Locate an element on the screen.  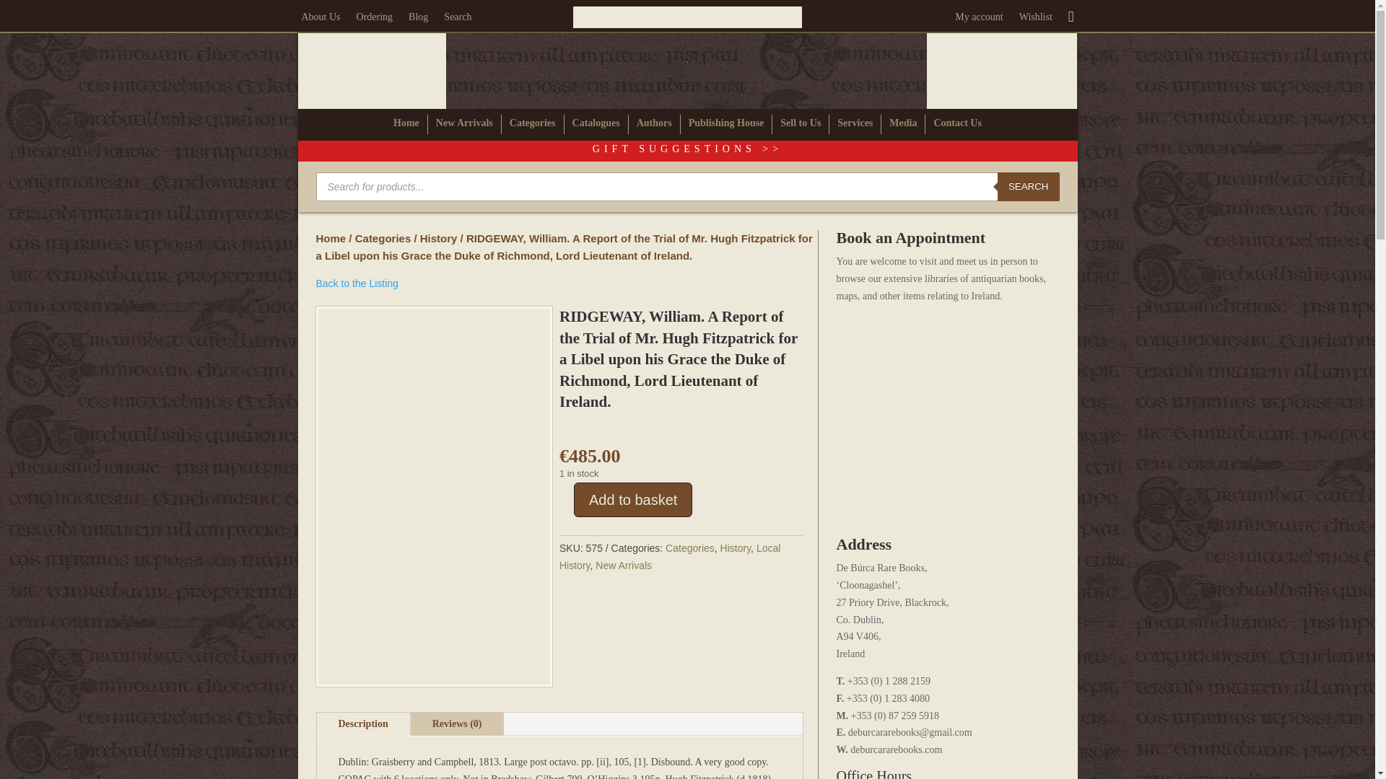
About Us is located at coordinates (321, 20).